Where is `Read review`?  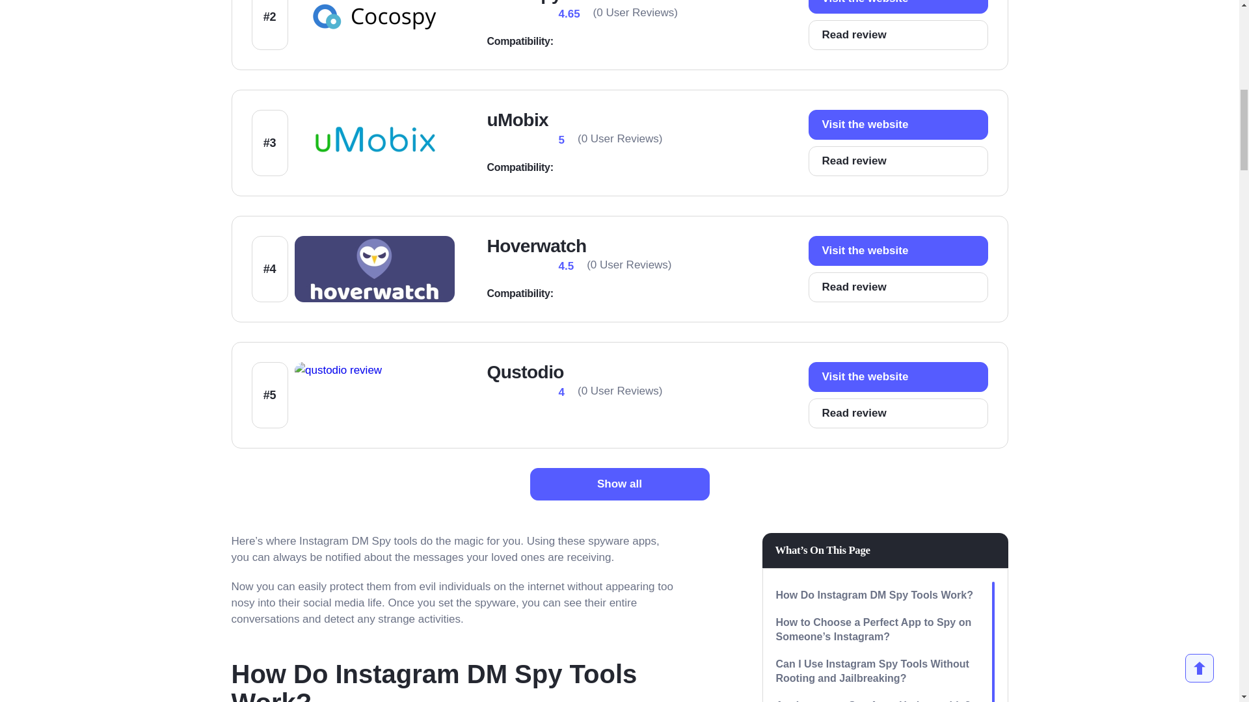 Read review is located at coordinates (898, 161).